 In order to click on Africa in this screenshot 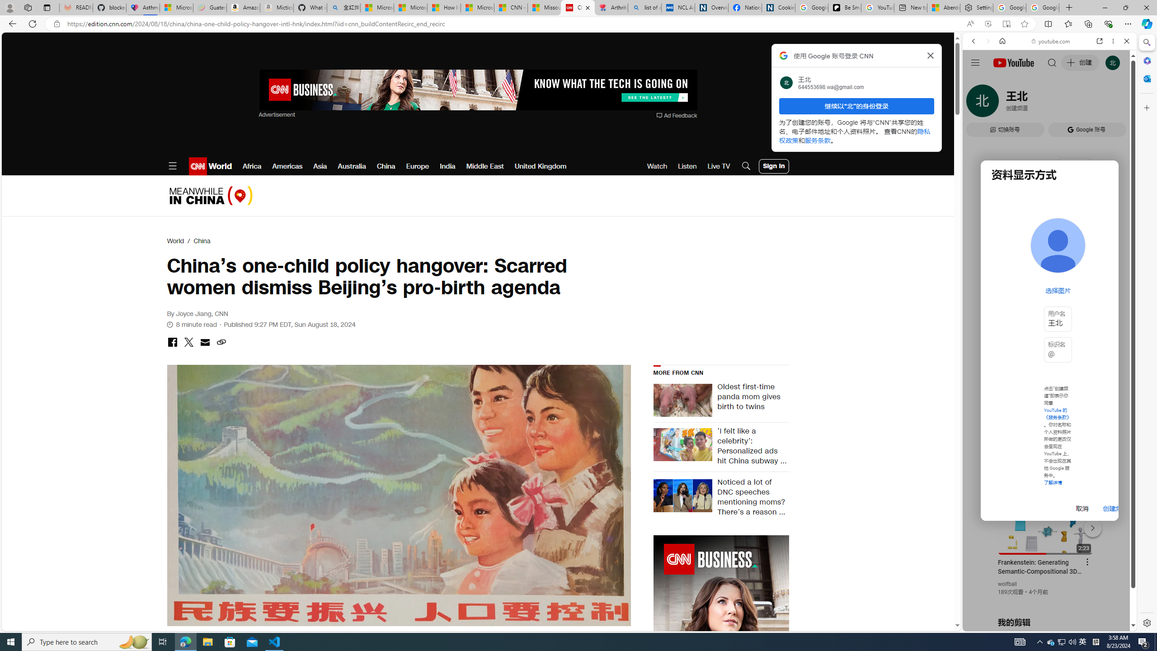, I will do `click(252, 166)`.